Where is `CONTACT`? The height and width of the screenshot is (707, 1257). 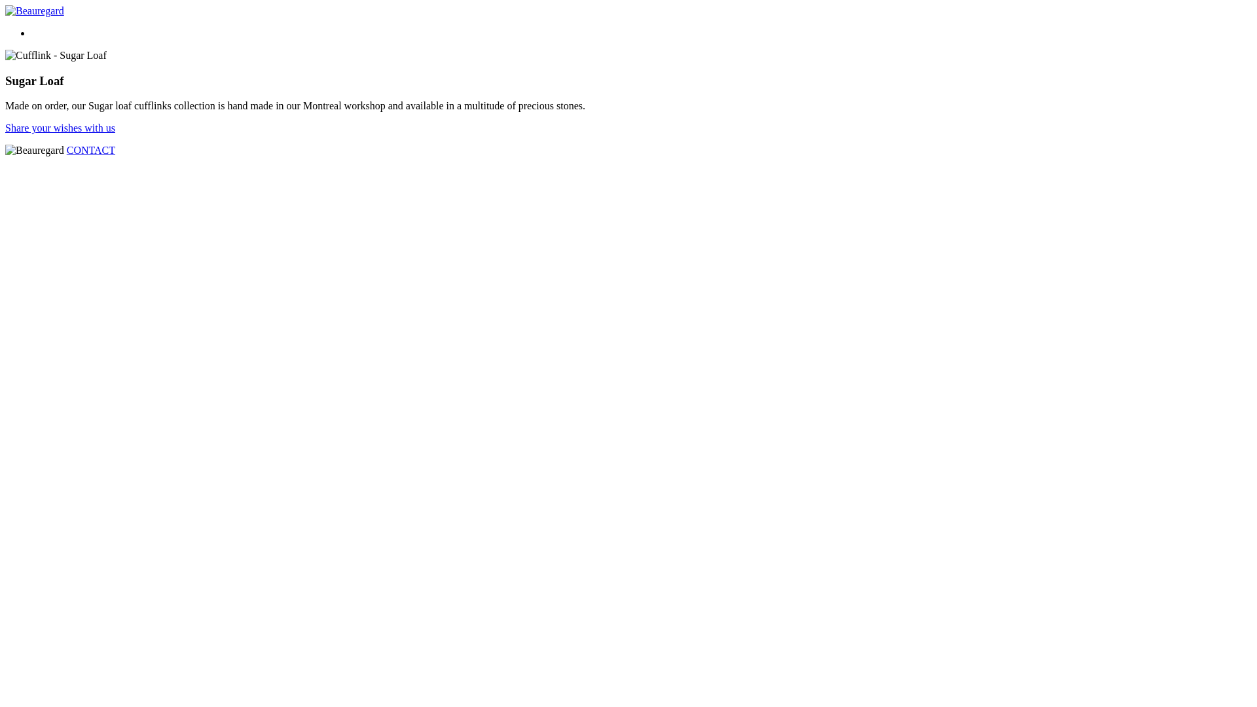
CONTACT is located at coordinates (91, 151).